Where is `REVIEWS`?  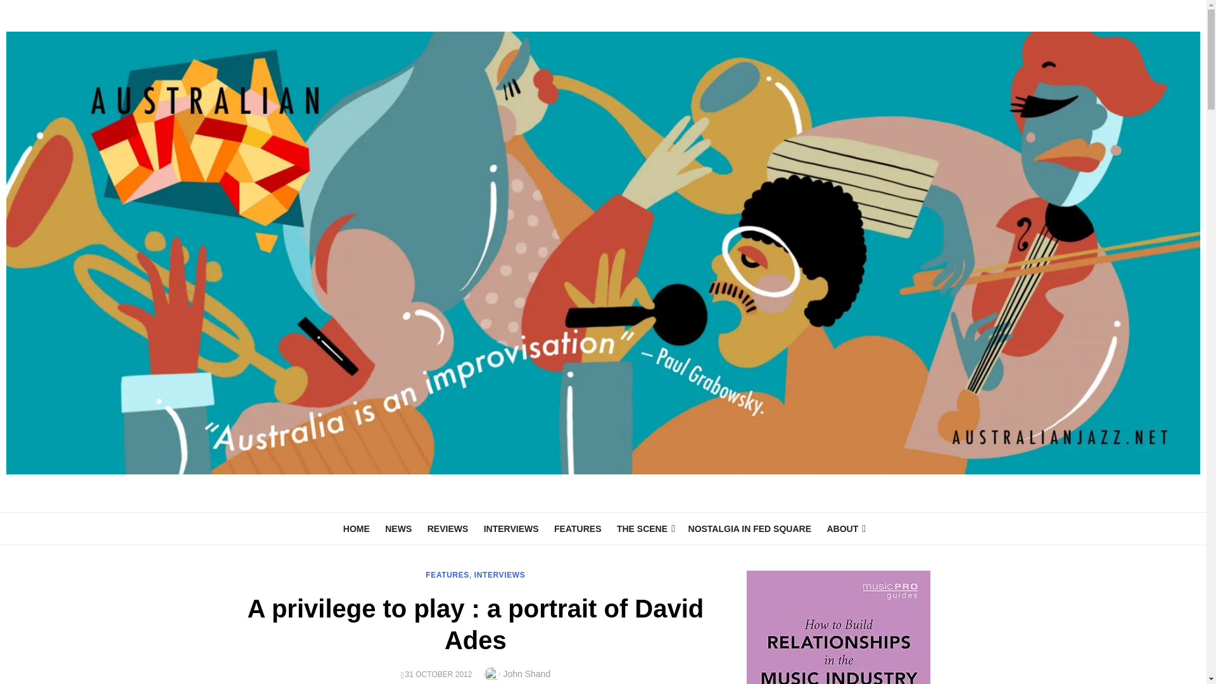 REVIEWS is located at coordinates (448, 529).